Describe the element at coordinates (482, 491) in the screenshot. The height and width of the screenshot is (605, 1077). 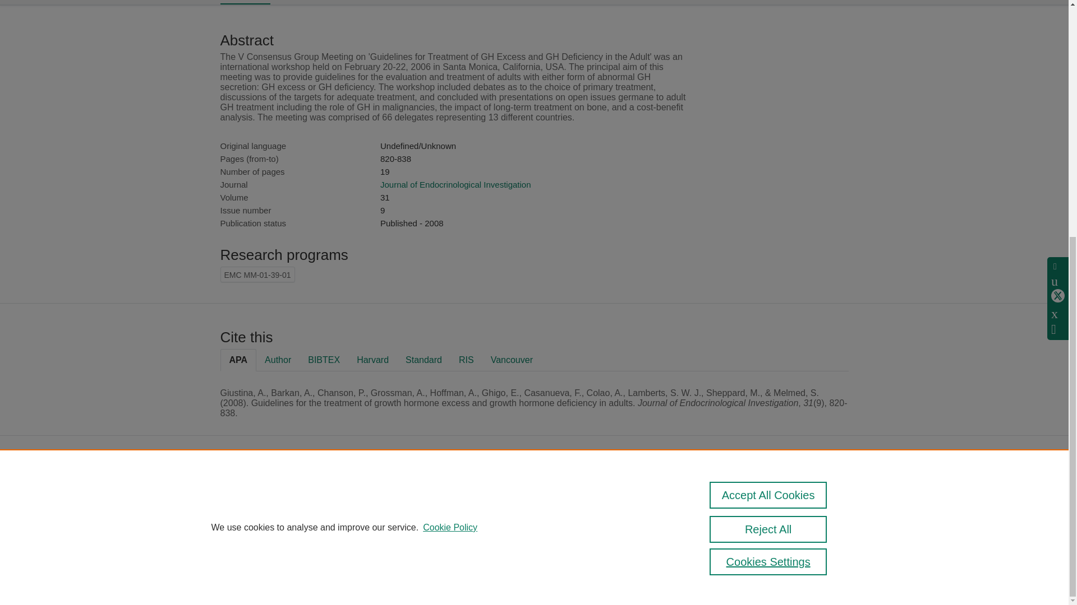
I see `Scopus` at that location.